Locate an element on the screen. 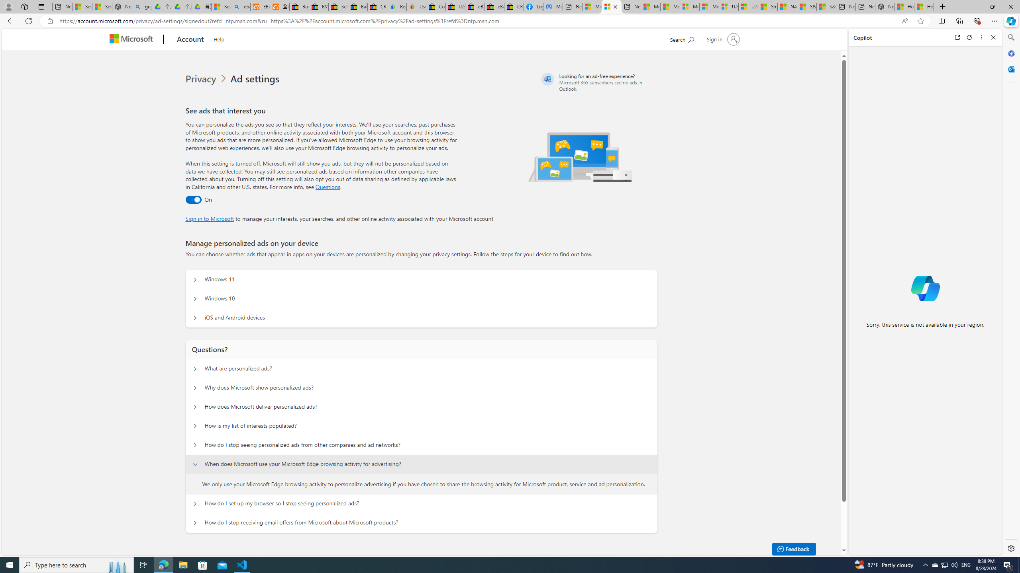 The image size is (1020, 573). Side bar is located at coordinates (1011, 293).